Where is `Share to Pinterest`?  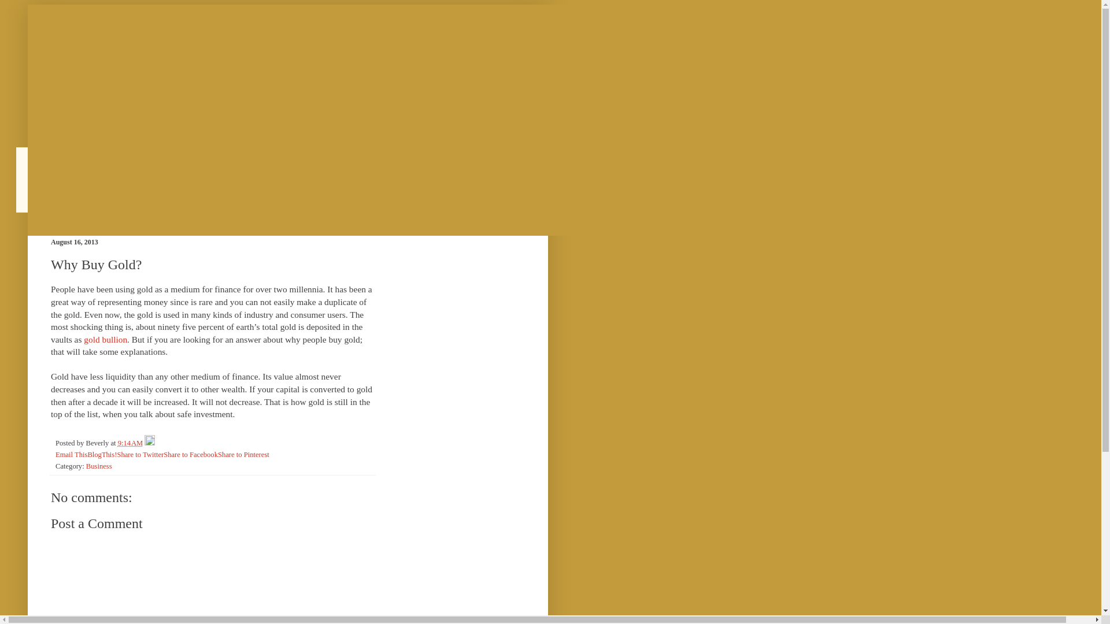 Share to Pinterest is located at coordinates (243, 454).